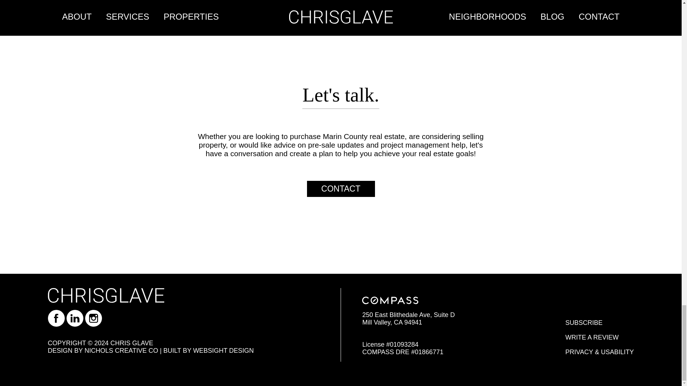  Describe the element at coordinates (75, 318) in the screenshot. I see `Find Chris Glave on LinkedIn` at that location.